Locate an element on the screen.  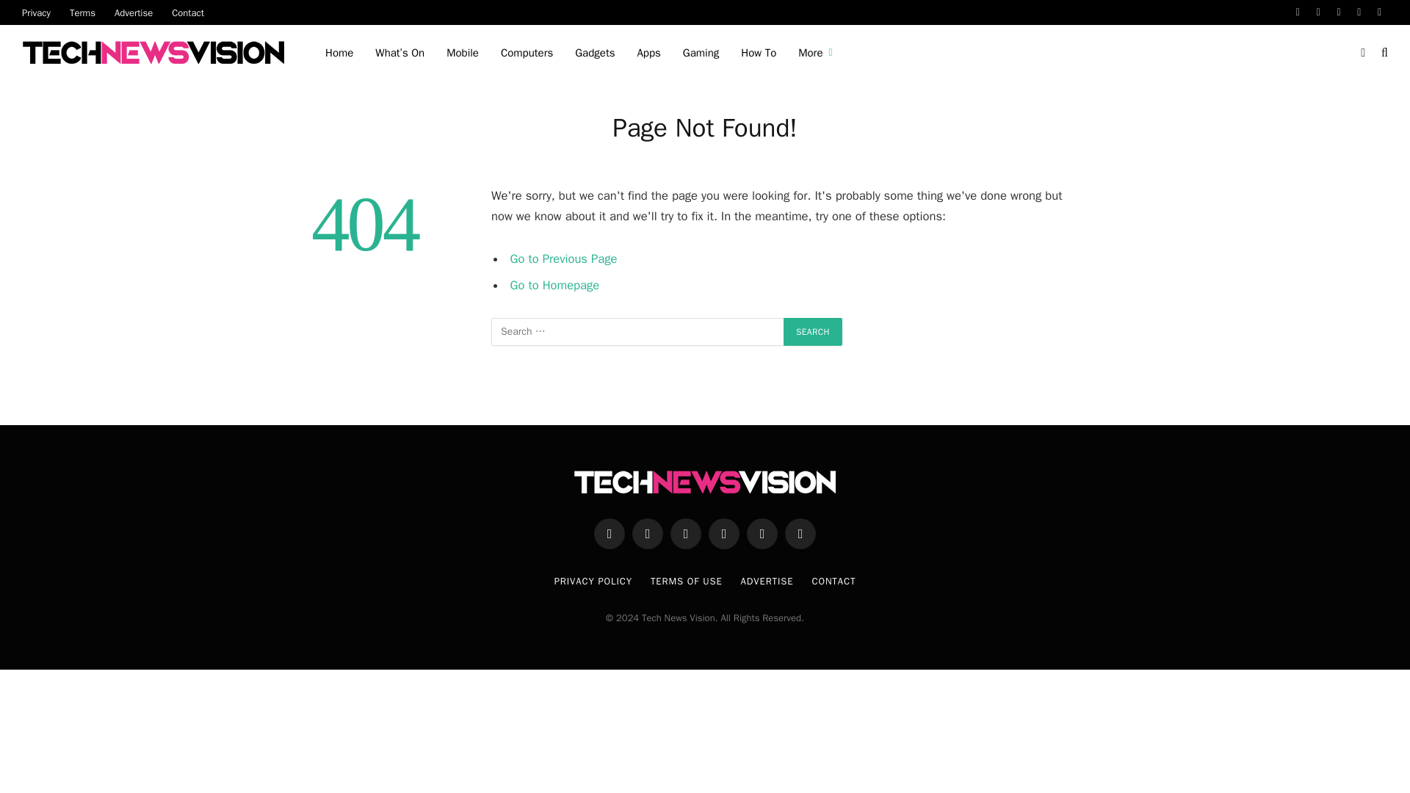
Advertise is located at coordinates (133, 12).